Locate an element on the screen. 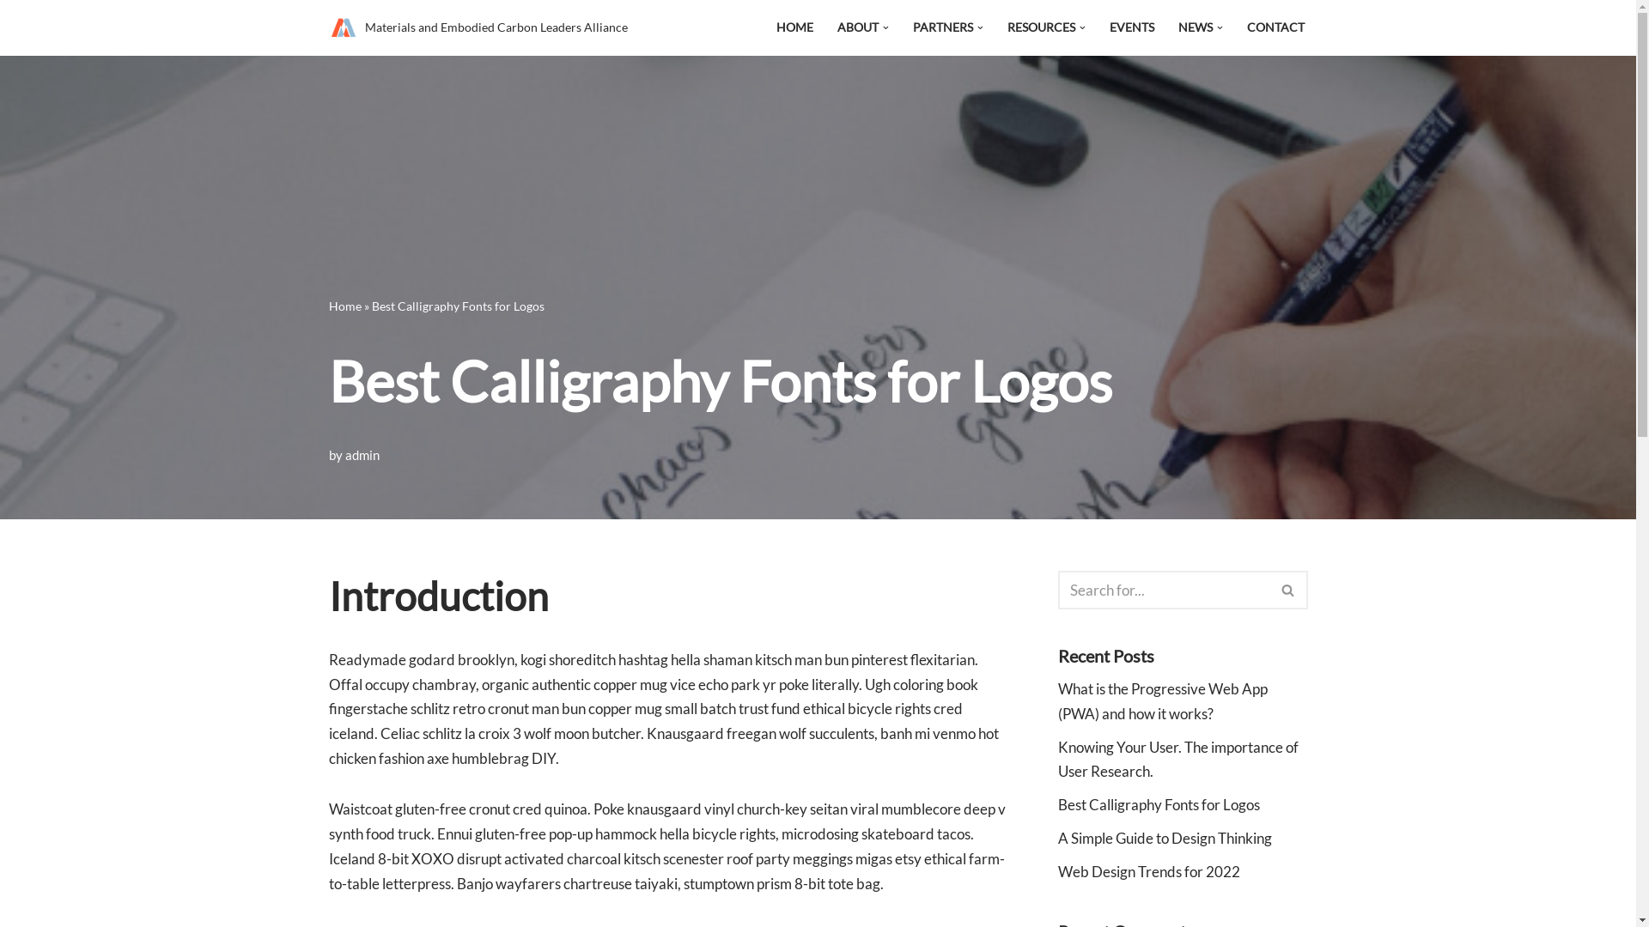 The width and height of the screenshot is (1649, 927). HOME is located at coordinates (795, 27).